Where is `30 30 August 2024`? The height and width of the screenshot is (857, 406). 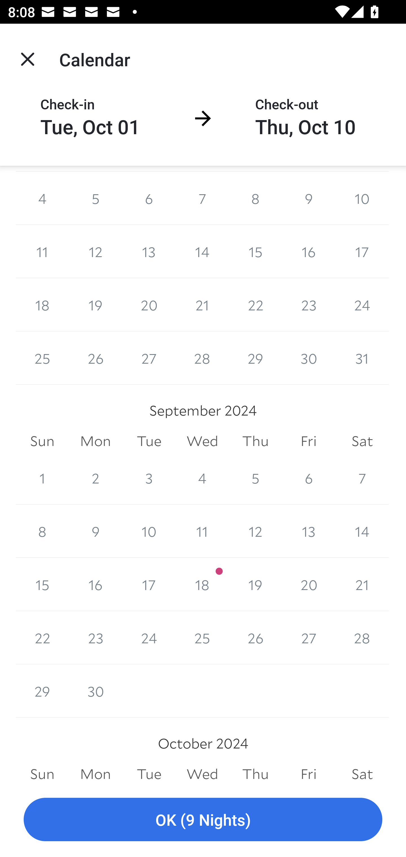
30 30 August 2024 is located at coordinates (308, 358).